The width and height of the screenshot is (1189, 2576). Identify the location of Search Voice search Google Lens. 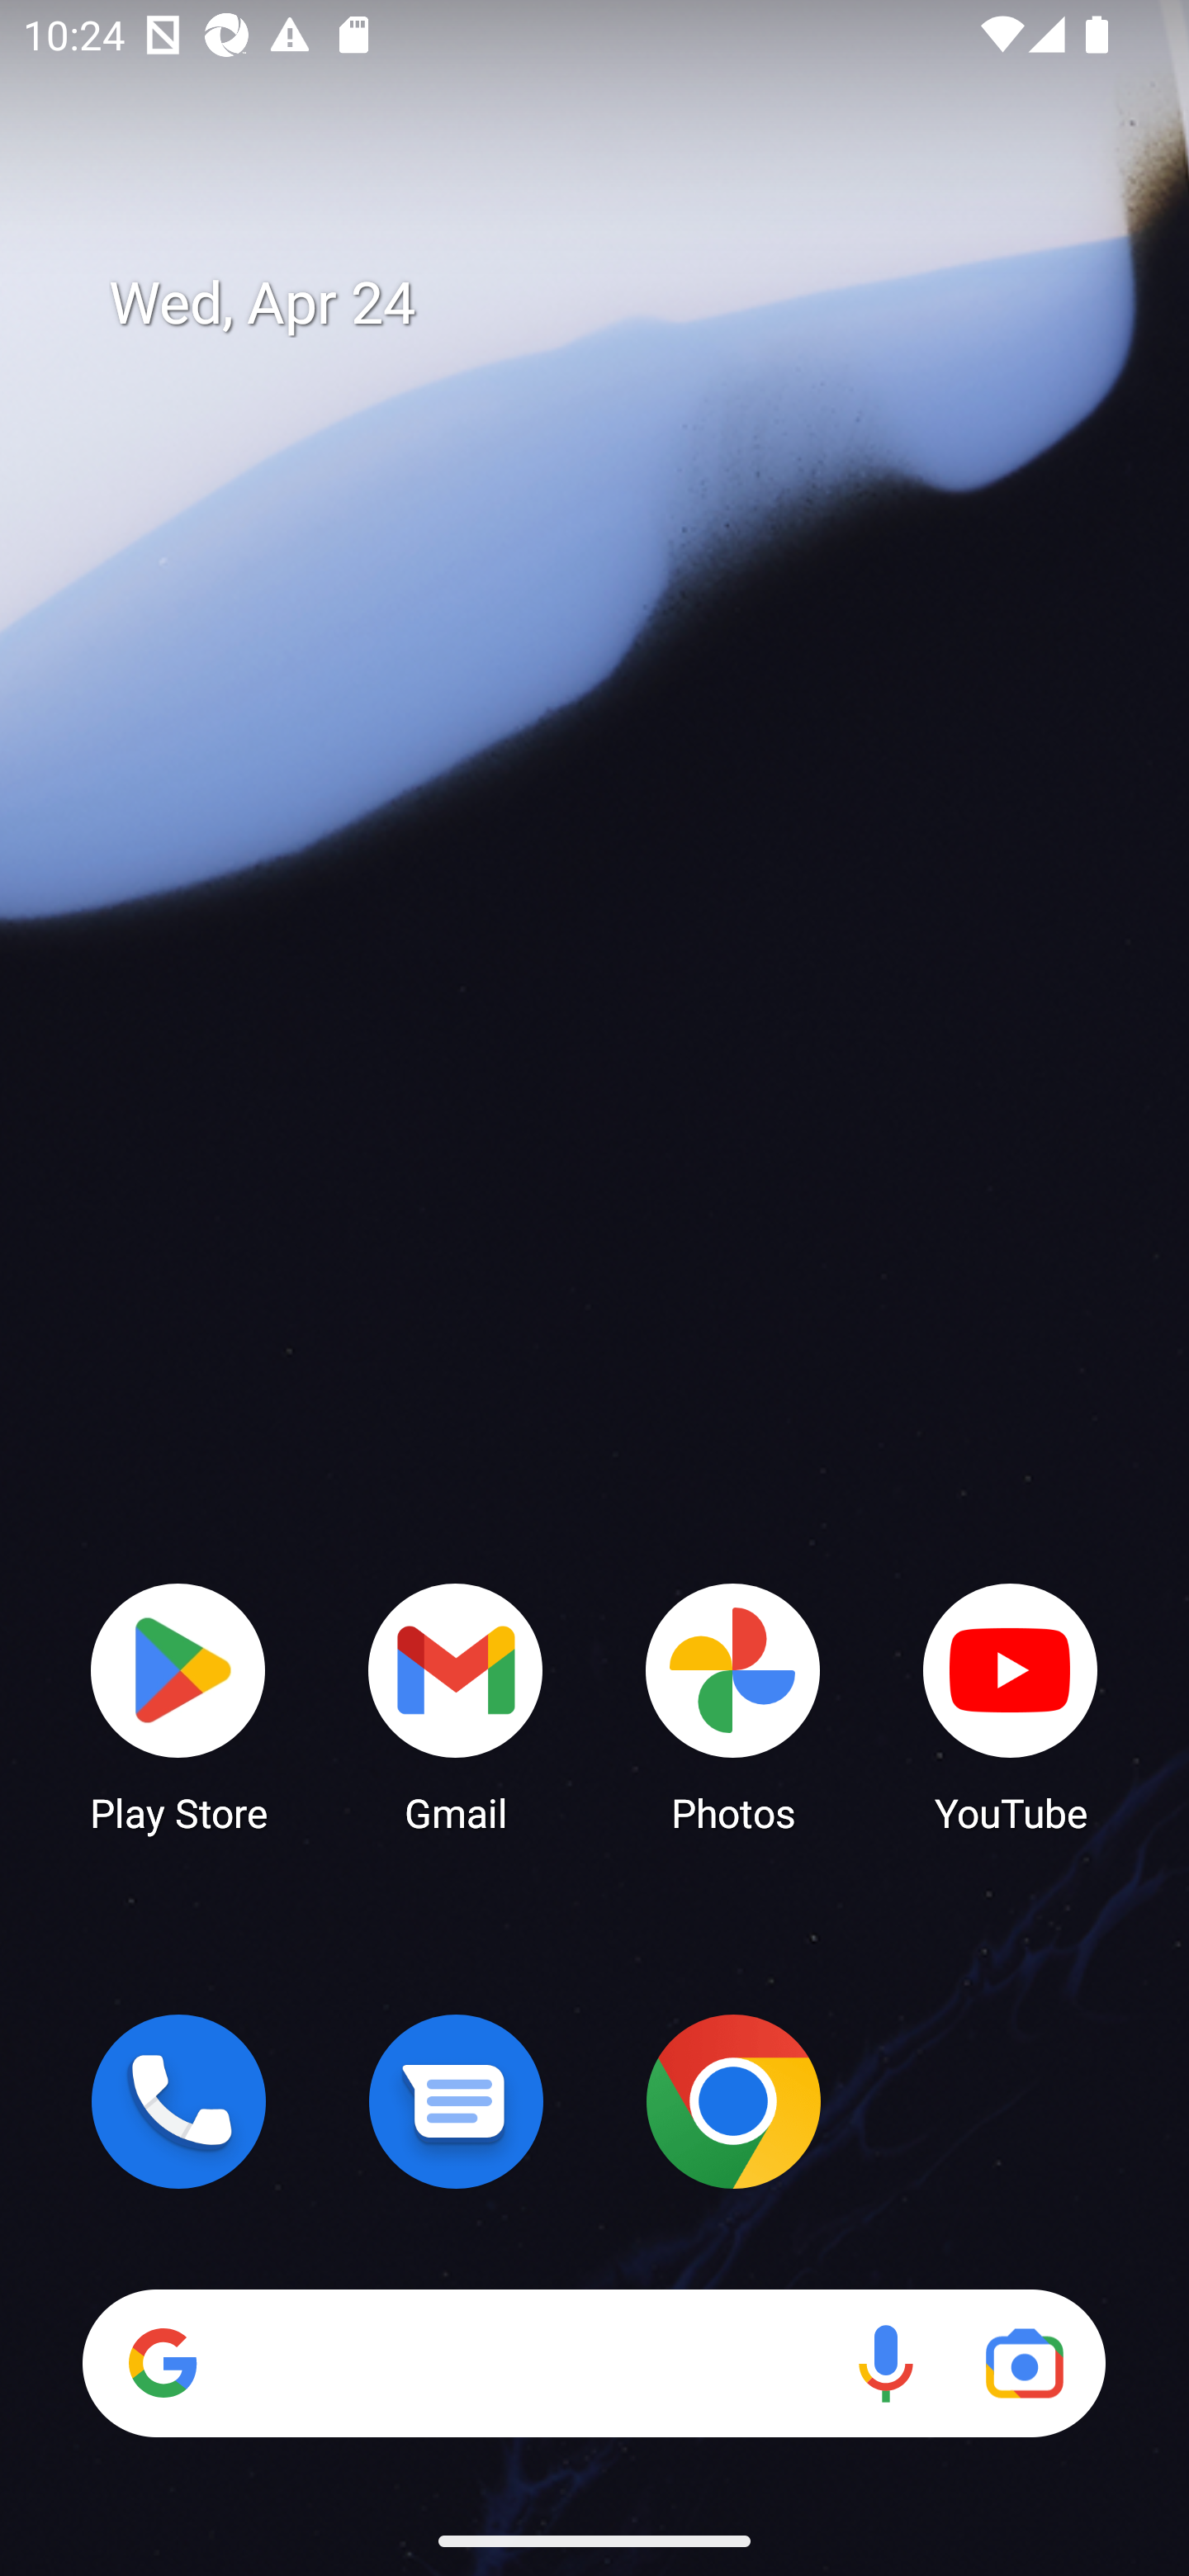
(594, 2363).